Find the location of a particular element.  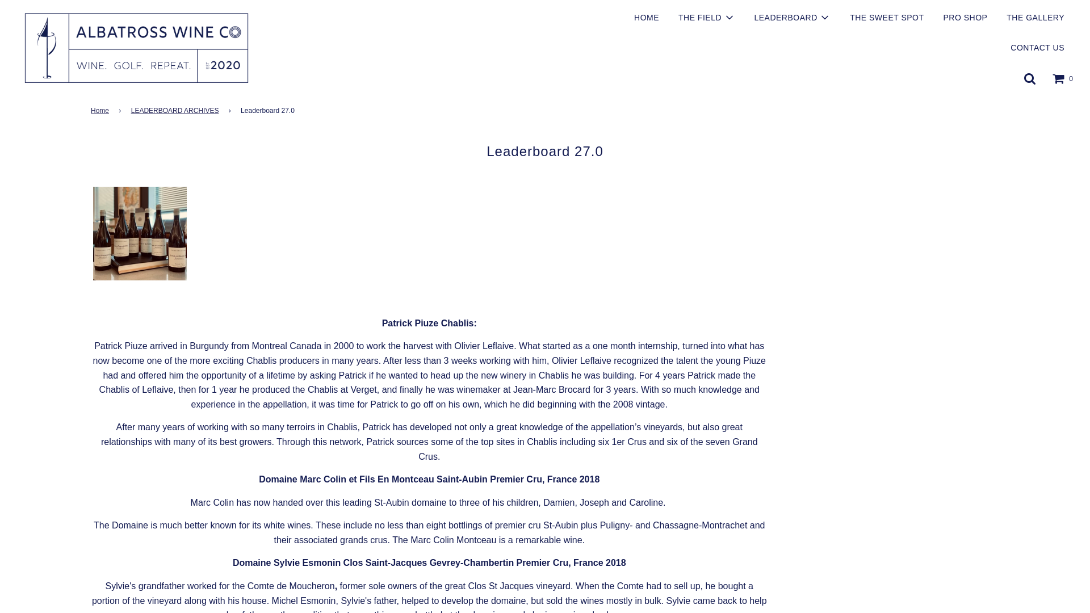

THE SWEET SPOT is located at coordinates (887, 18).